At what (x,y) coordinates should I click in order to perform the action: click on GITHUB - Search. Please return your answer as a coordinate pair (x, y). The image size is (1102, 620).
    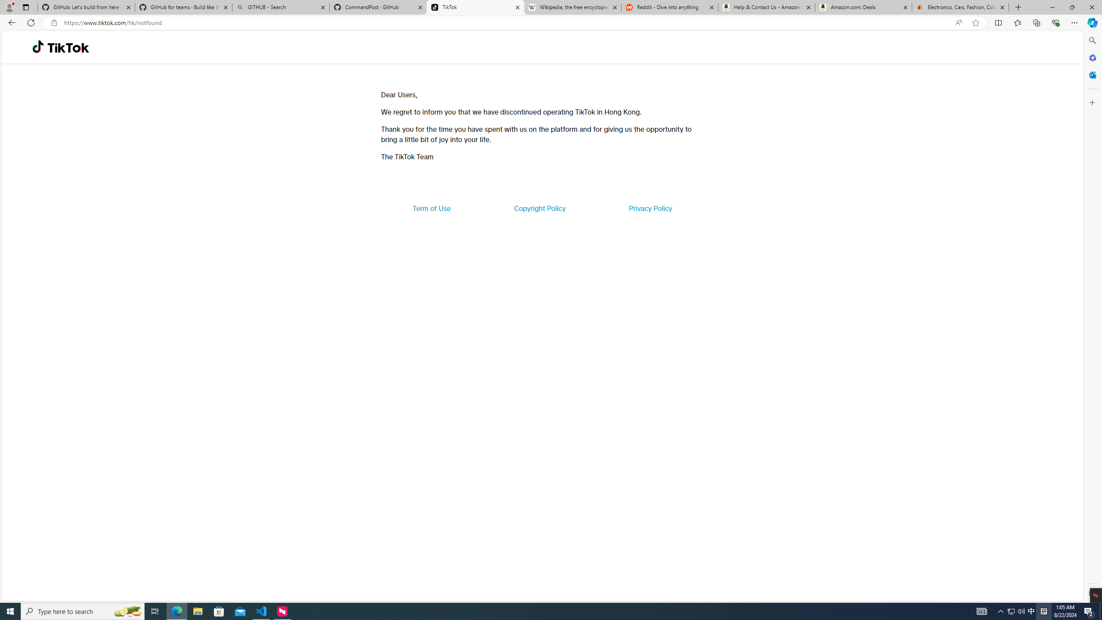
    Looking at the image, I should click on (280, 7).